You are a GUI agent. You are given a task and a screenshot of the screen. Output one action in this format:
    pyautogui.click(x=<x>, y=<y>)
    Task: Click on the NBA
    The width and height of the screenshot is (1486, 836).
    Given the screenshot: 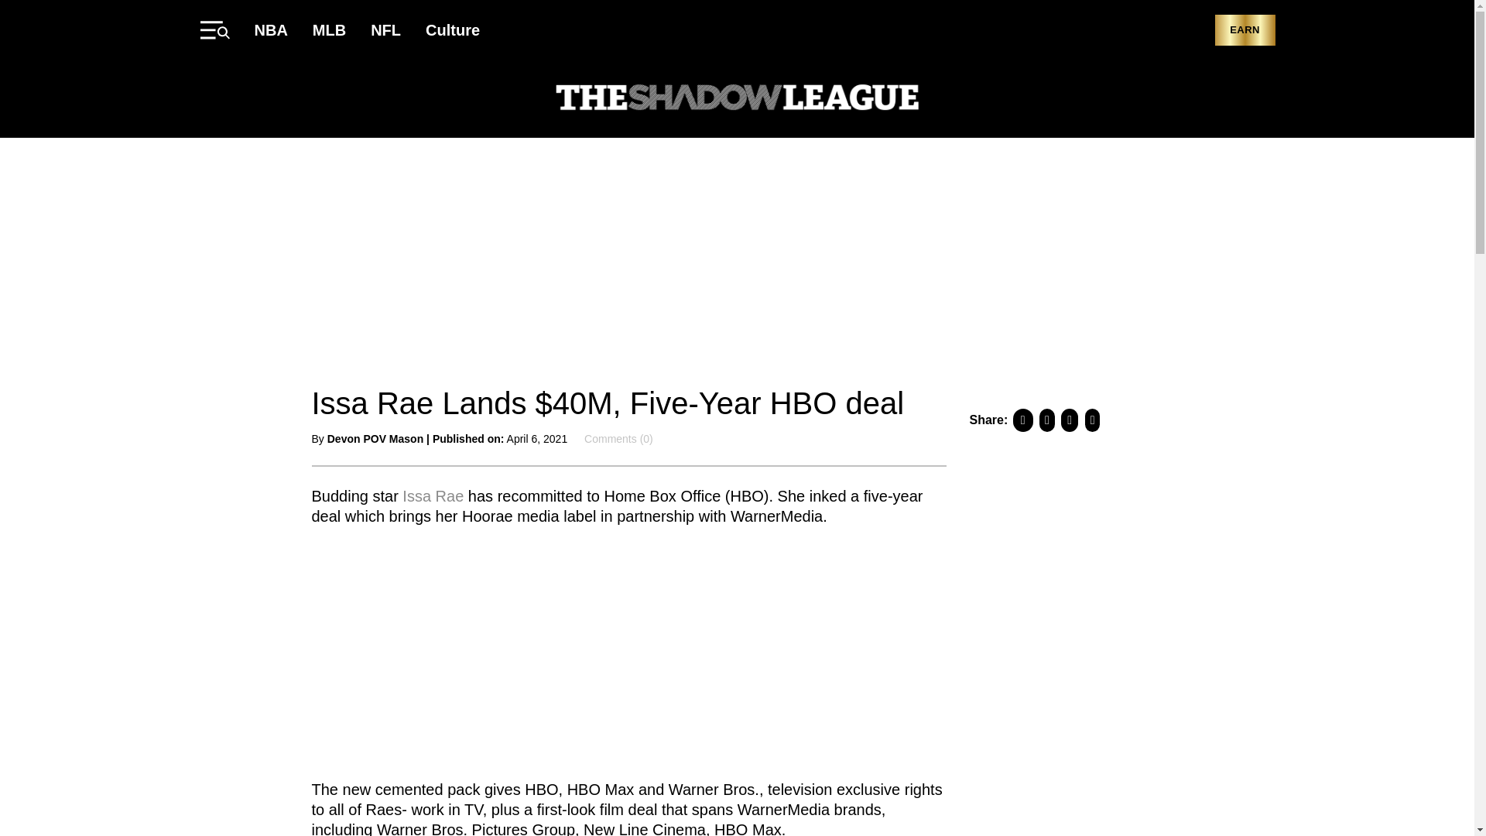 What is the action you would take?
    pyautogui.click(x=270, y=29)
    